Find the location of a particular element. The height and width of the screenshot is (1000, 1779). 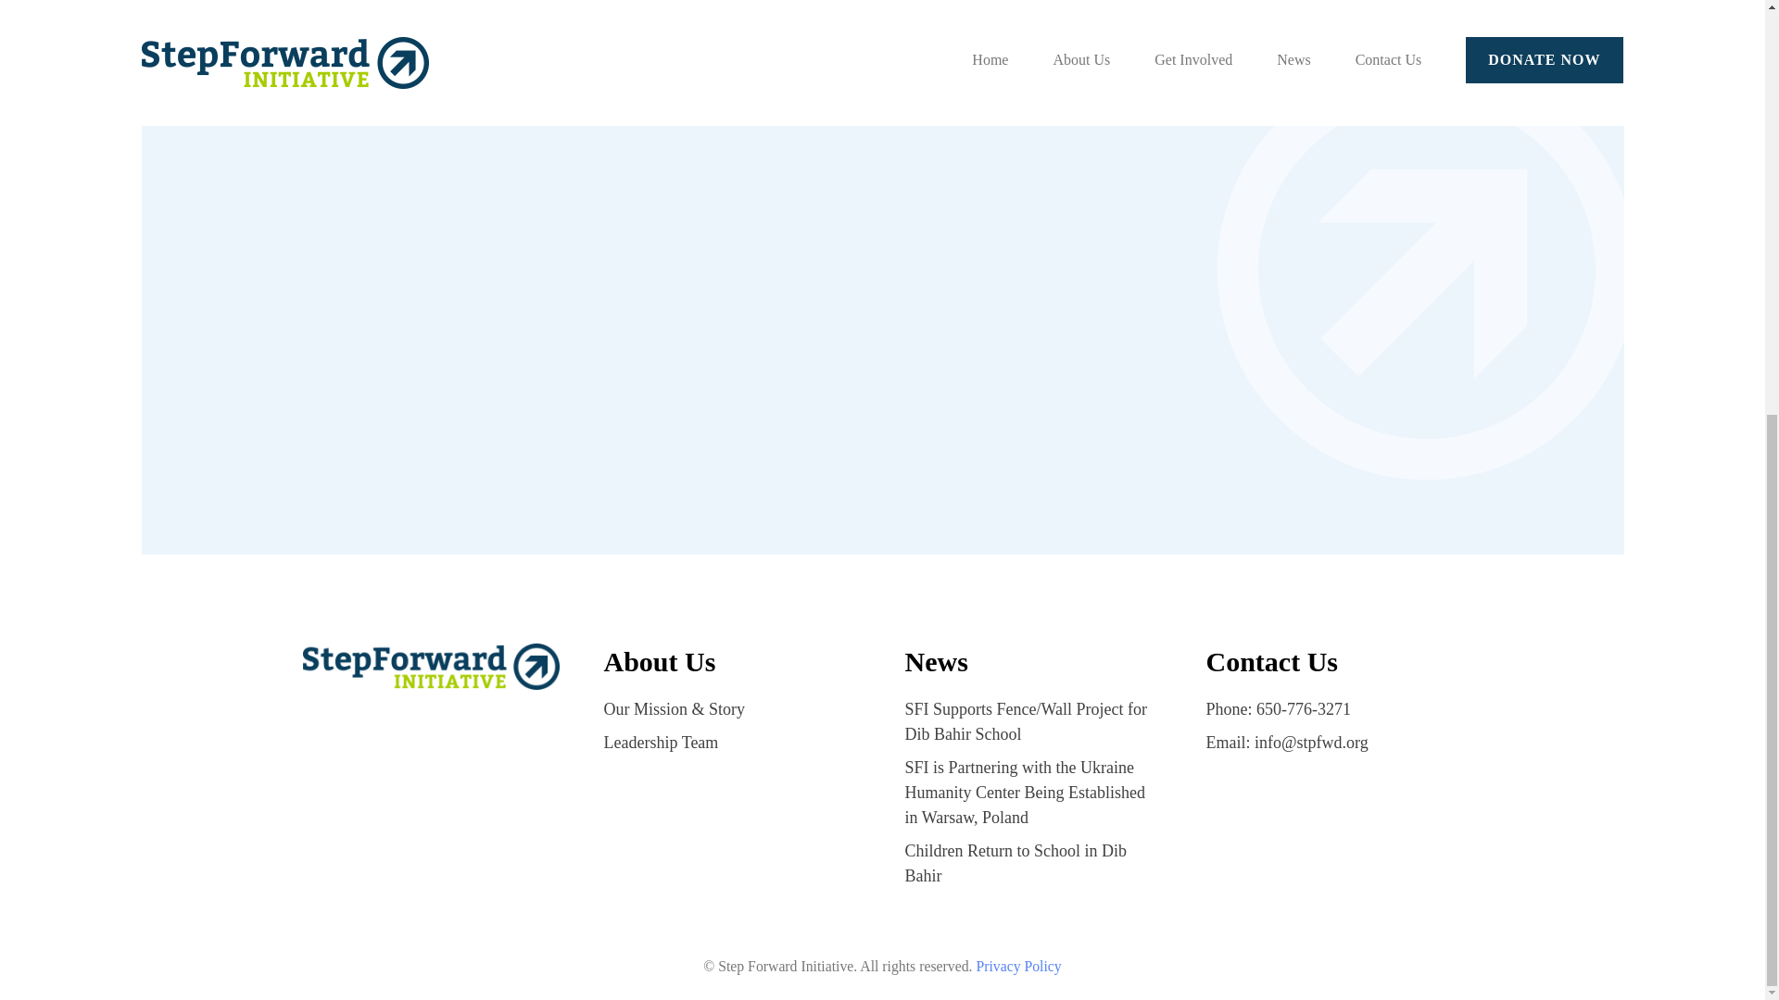

Privacy Policy is located at coordinates (1017, 965).